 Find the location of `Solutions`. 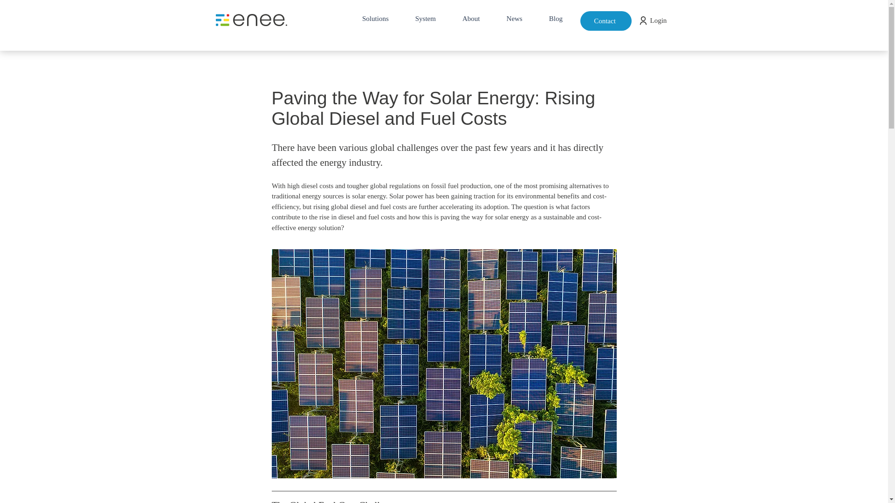

Solutions is located at coordinates (375, 19).